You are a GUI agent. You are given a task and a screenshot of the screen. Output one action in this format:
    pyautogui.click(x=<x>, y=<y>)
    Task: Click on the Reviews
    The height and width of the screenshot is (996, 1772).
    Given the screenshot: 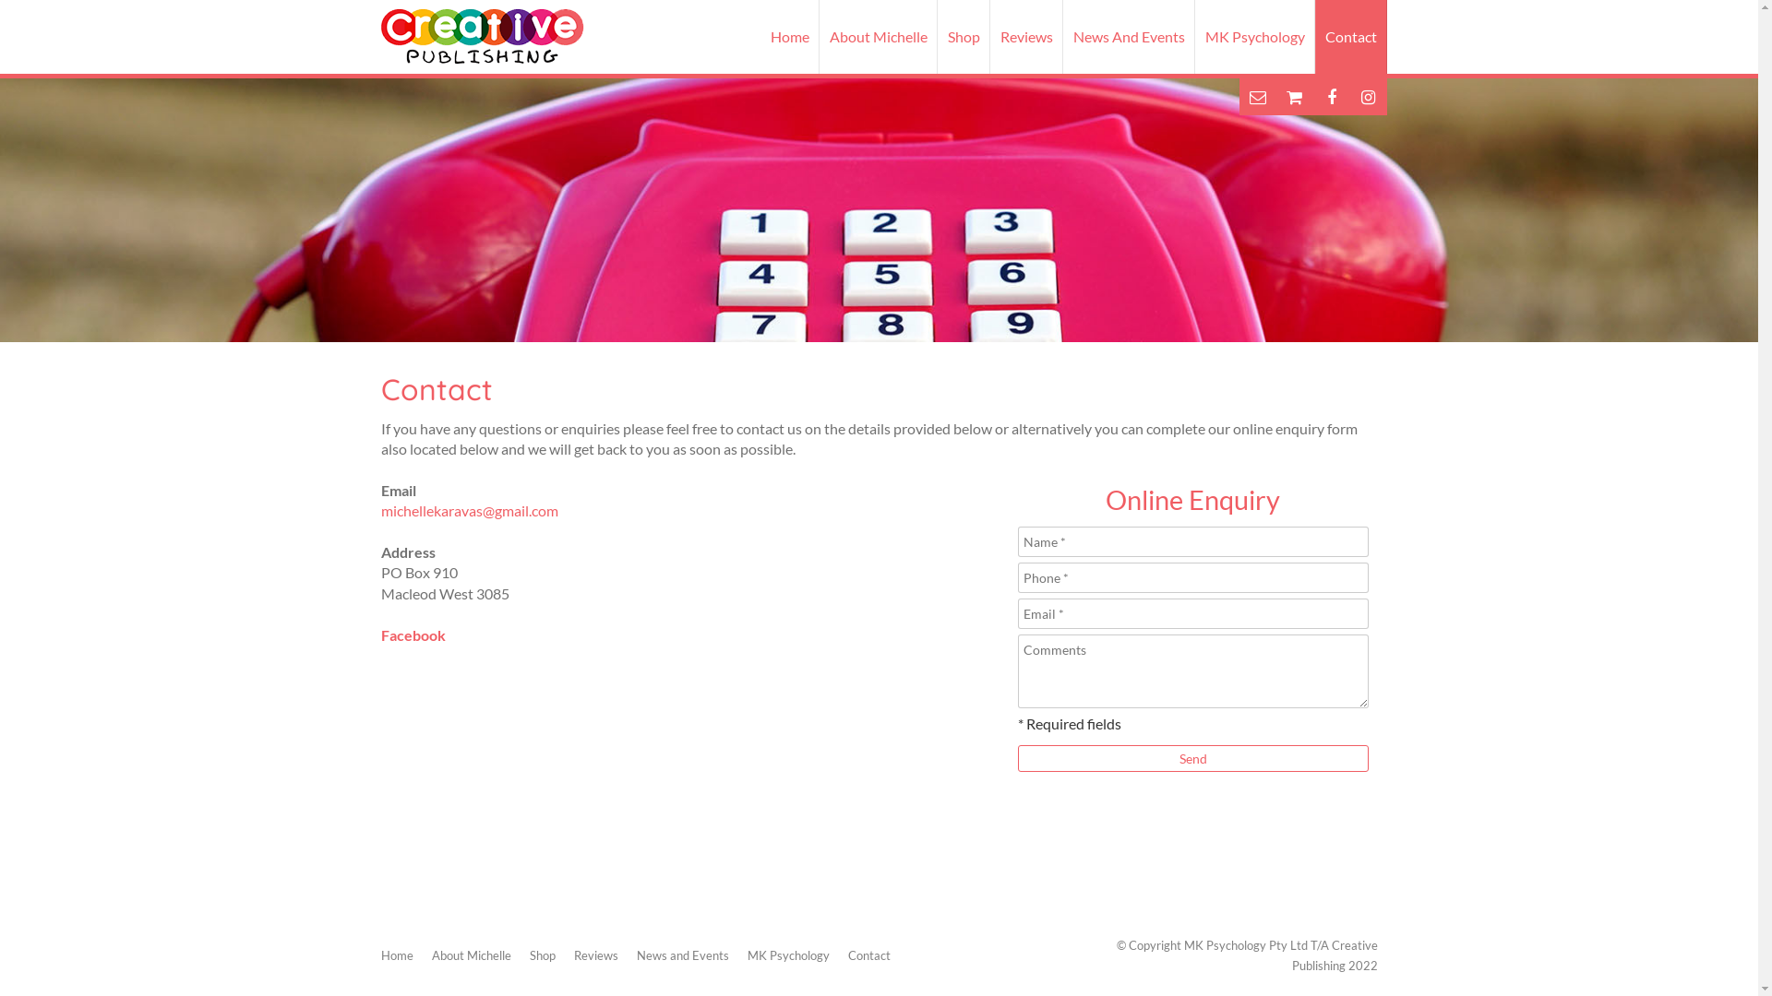 What is the action you would take?
    pyautogui.click(x=1026, y=37)
    